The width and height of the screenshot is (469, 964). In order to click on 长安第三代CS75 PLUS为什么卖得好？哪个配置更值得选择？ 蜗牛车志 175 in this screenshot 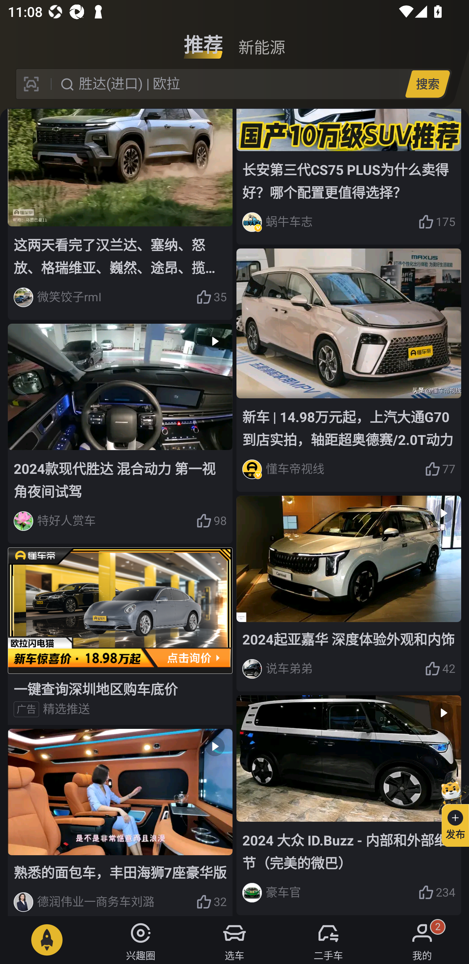, I will do `click(348, 177)`.